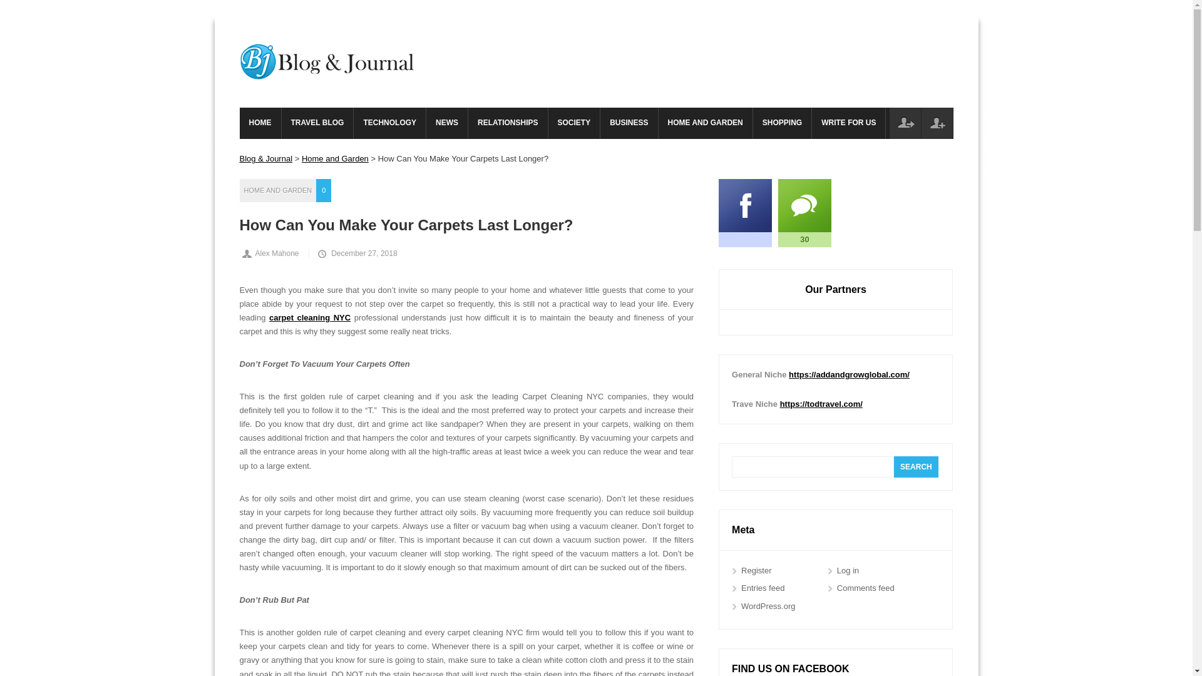 Image resolution: width=1202 pixels, height=676 pixels. What do you see at coordinates (389, 123) in the screenshot?
I see `TECHNOLOGY` at bounding box center [389, 123].